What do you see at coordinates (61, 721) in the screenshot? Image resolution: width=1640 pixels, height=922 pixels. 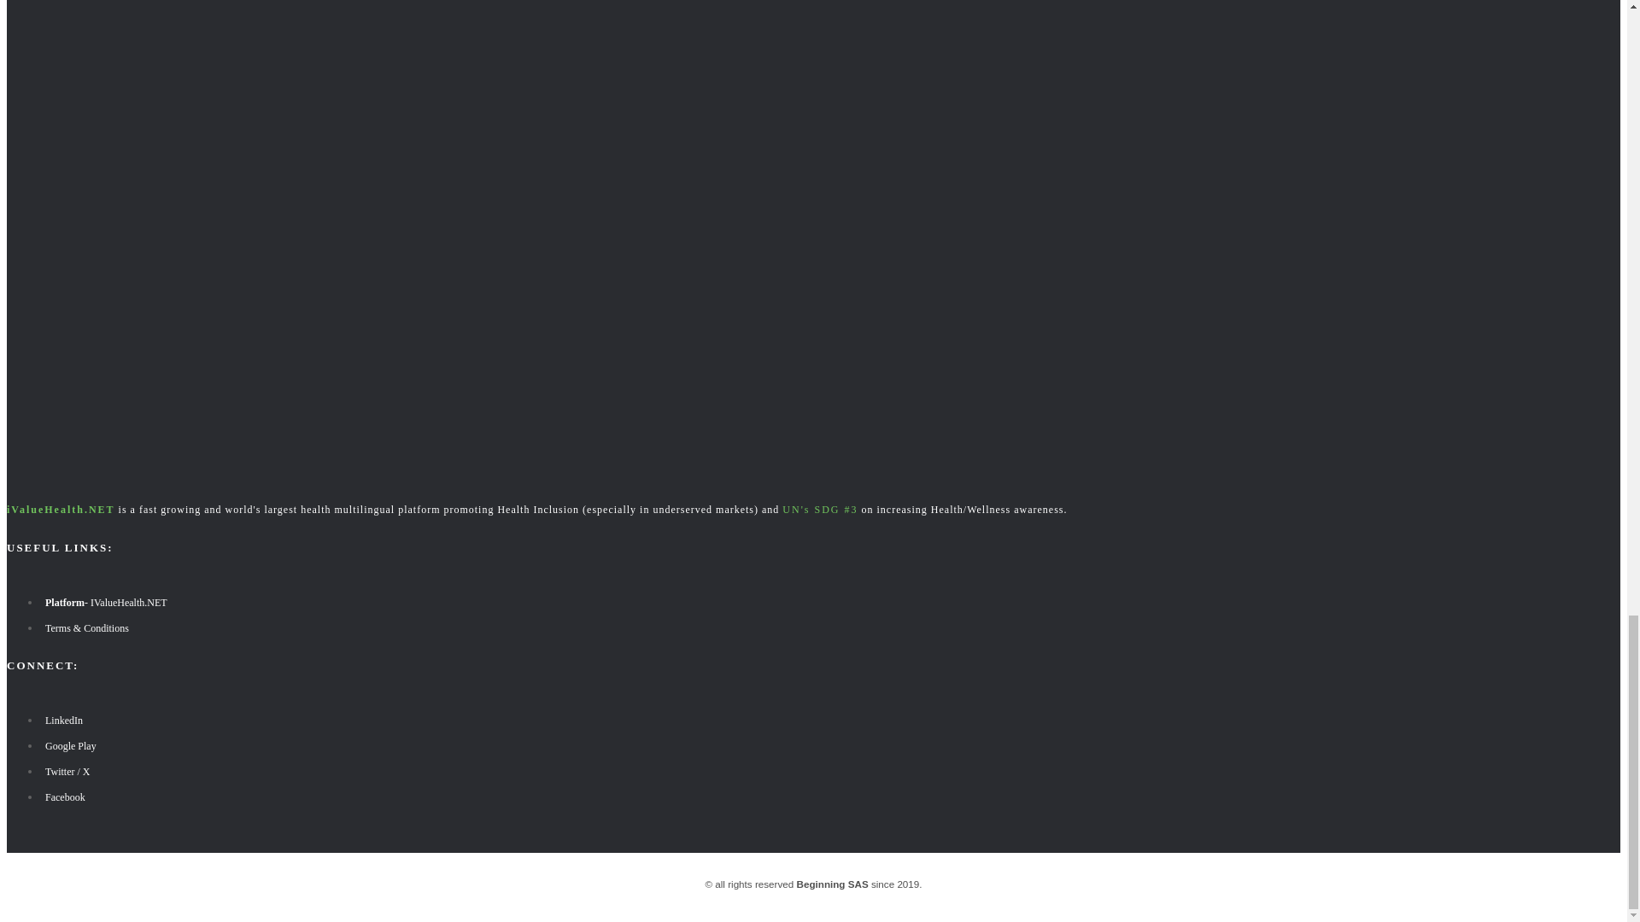 I see `LinkedIn` at bounding box center [61, 721].